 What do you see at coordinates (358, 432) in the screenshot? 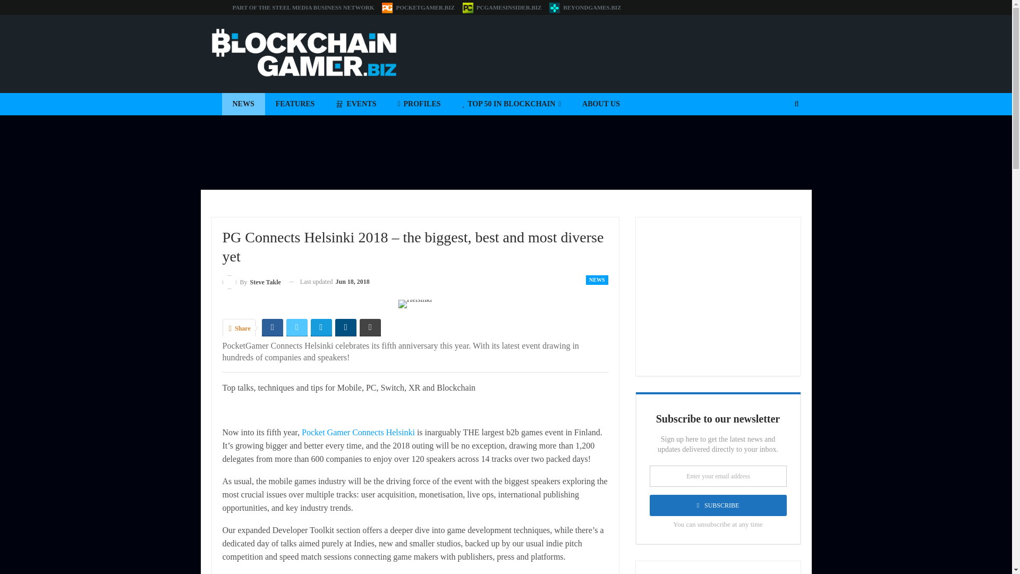
I see `Pocket Gamer Connects Helsinki` at bounding box center [358, 432].